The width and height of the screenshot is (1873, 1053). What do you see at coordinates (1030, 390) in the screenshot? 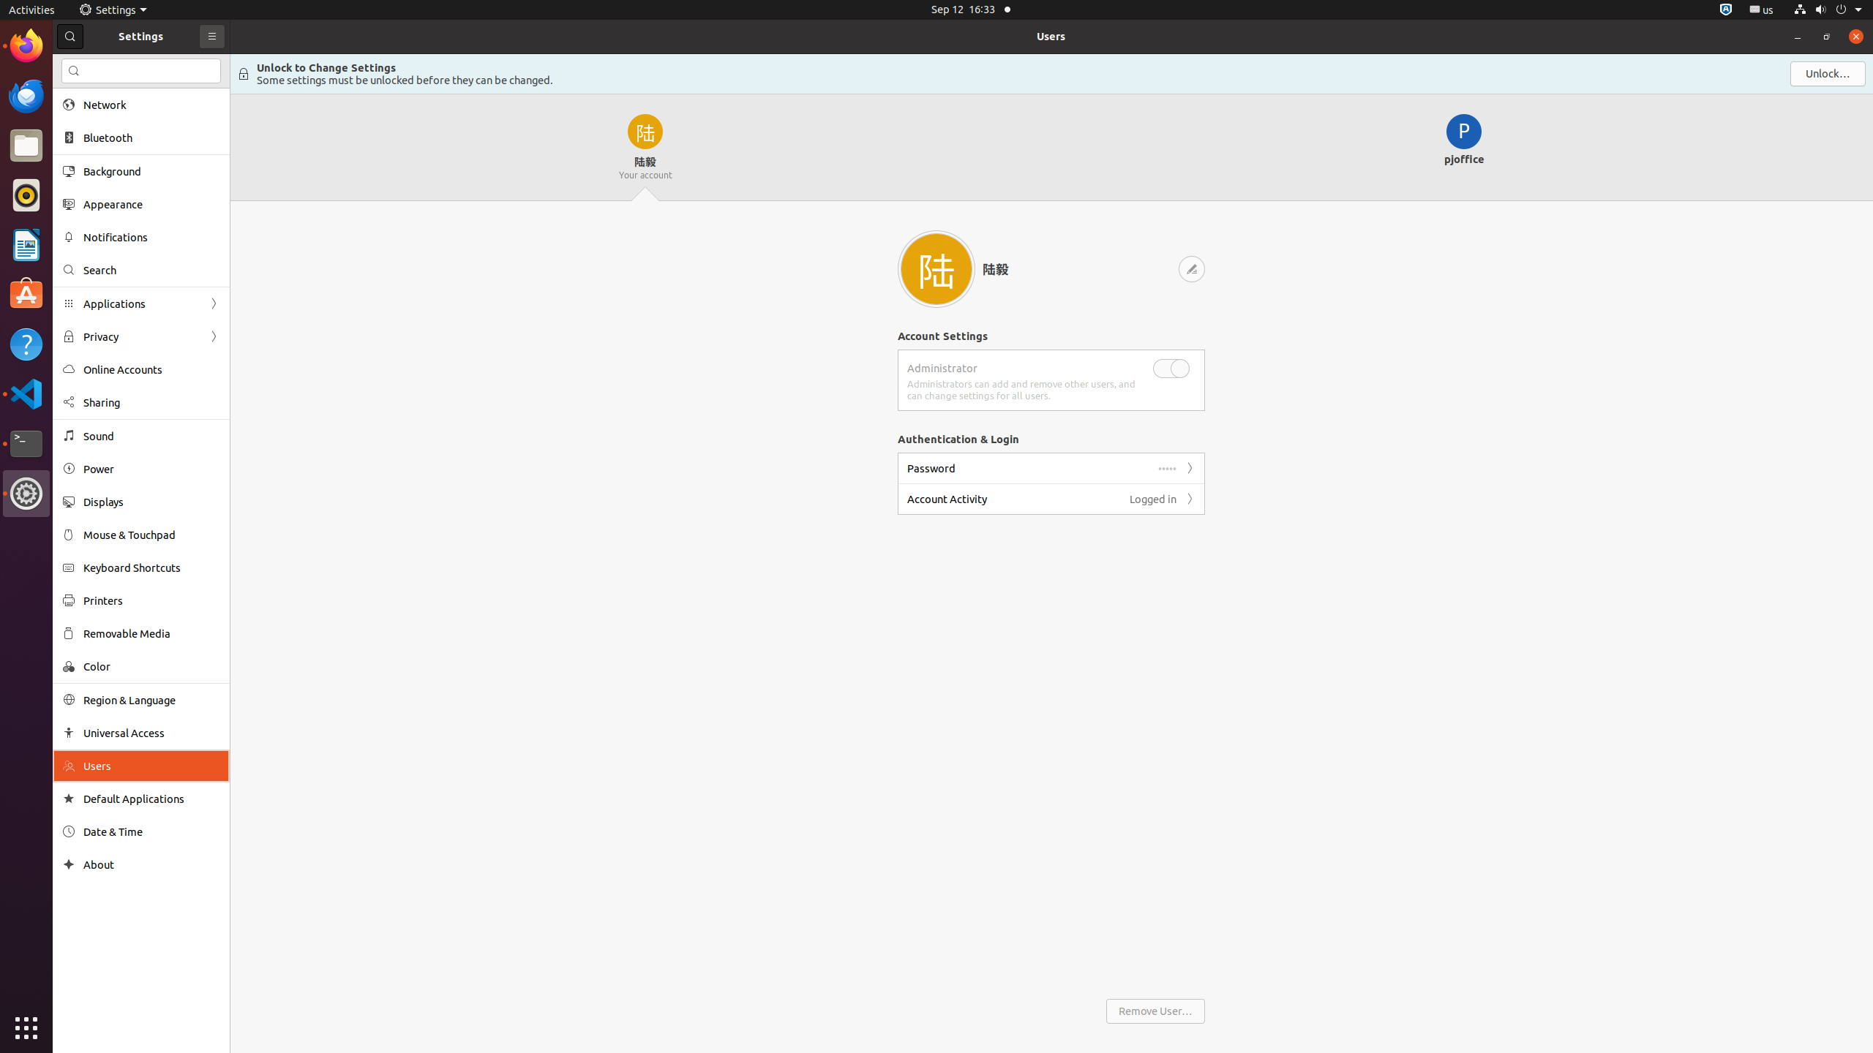
I see `Administrators can add and remove other users, and can change settings for all users.` at bounding box center [1030, 390].